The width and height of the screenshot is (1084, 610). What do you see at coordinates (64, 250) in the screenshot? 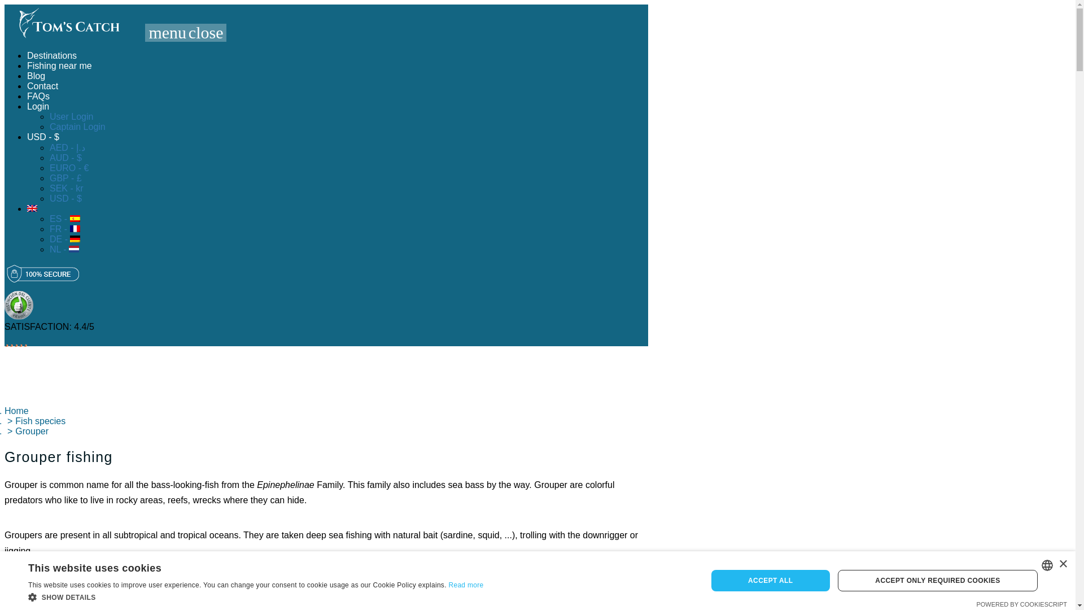
I see `NL -` at bounding box center [64, 250].